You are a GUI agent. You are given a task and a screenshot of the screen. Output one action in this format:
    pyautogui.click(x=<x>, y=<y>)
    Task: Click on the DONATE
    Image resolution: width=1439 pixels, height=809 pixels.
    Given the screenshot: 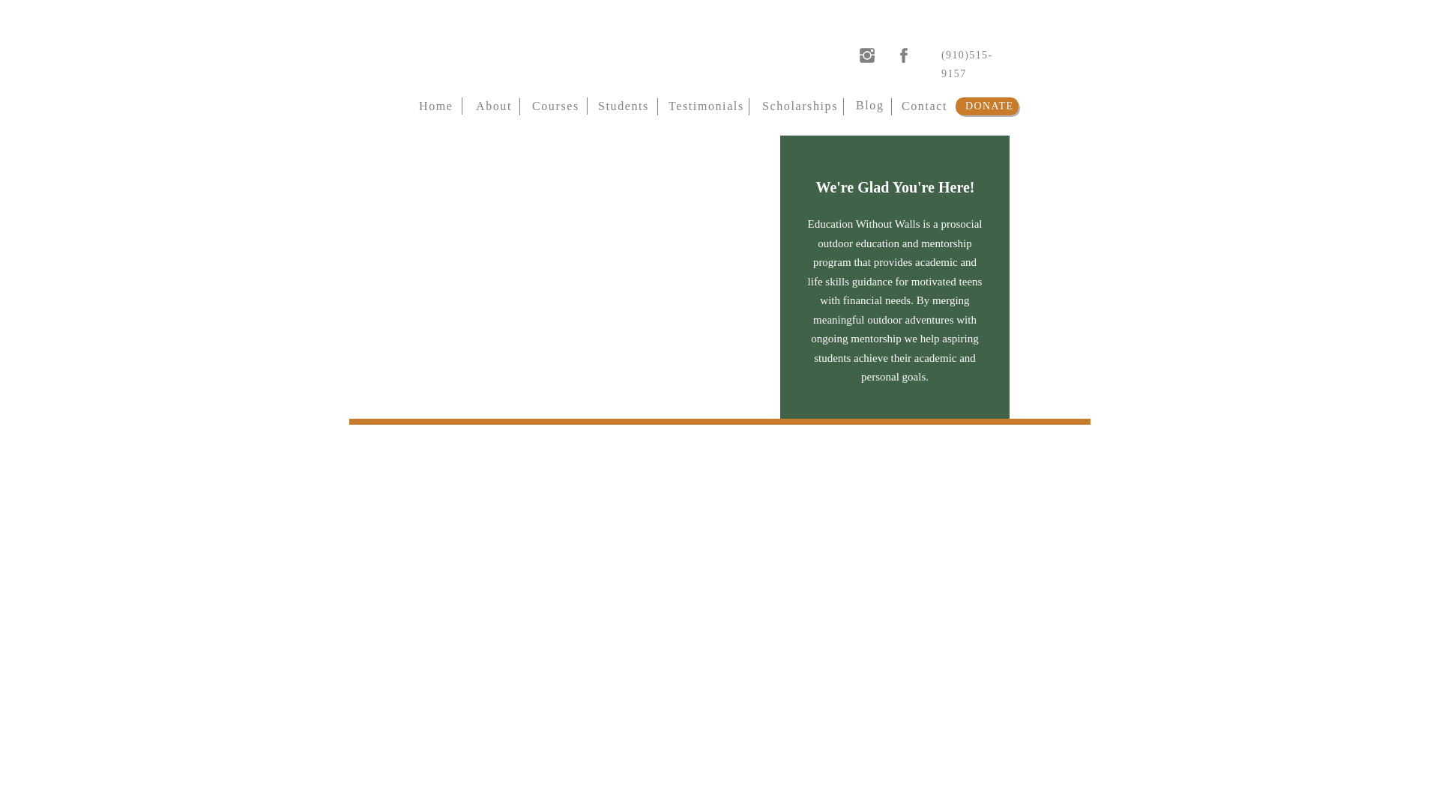 What is the action you would take?
    pyautogui.click(x=989, y=105)
    